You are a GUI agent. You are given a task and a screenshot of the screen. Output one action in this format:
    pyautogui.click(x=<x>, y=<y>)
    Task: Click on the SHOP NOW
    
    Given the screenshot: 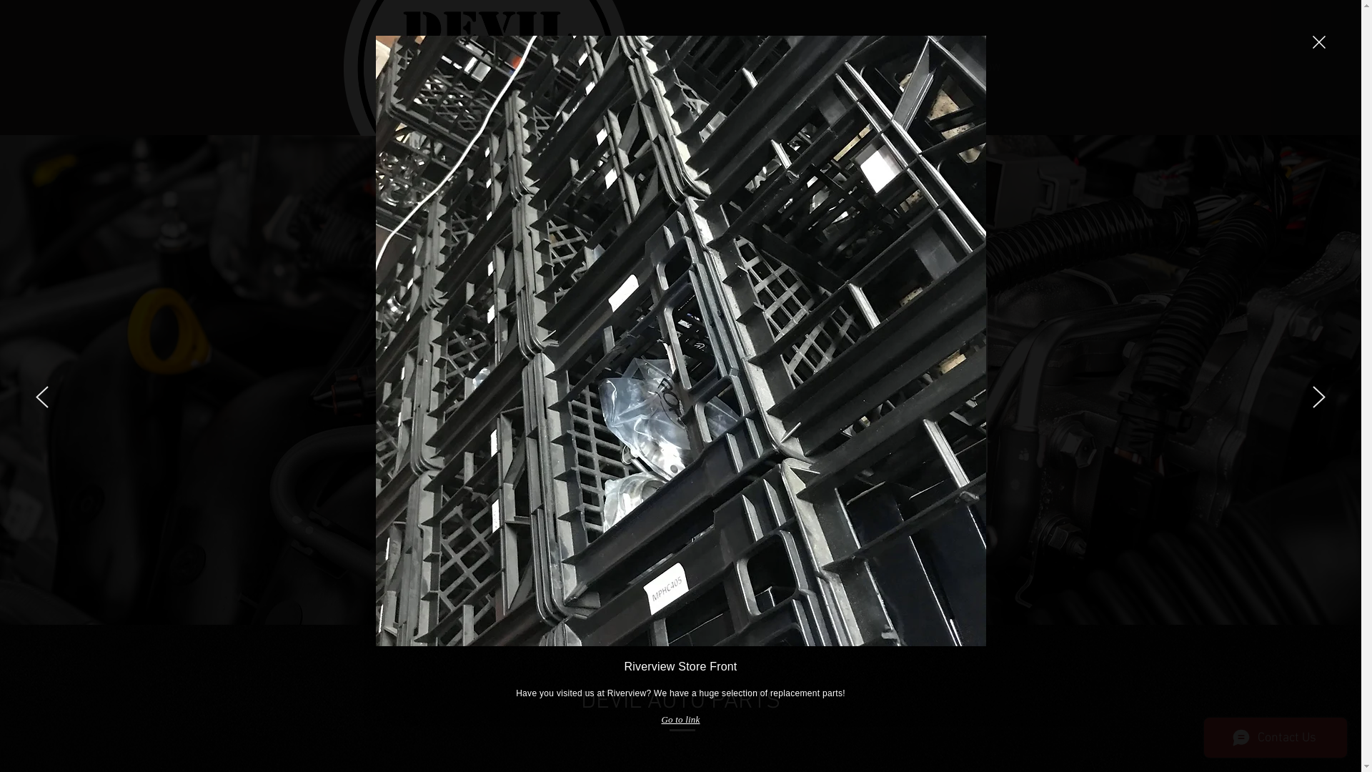 What is the action you would take?
    pyautogui.click(x=975, y=68)
    